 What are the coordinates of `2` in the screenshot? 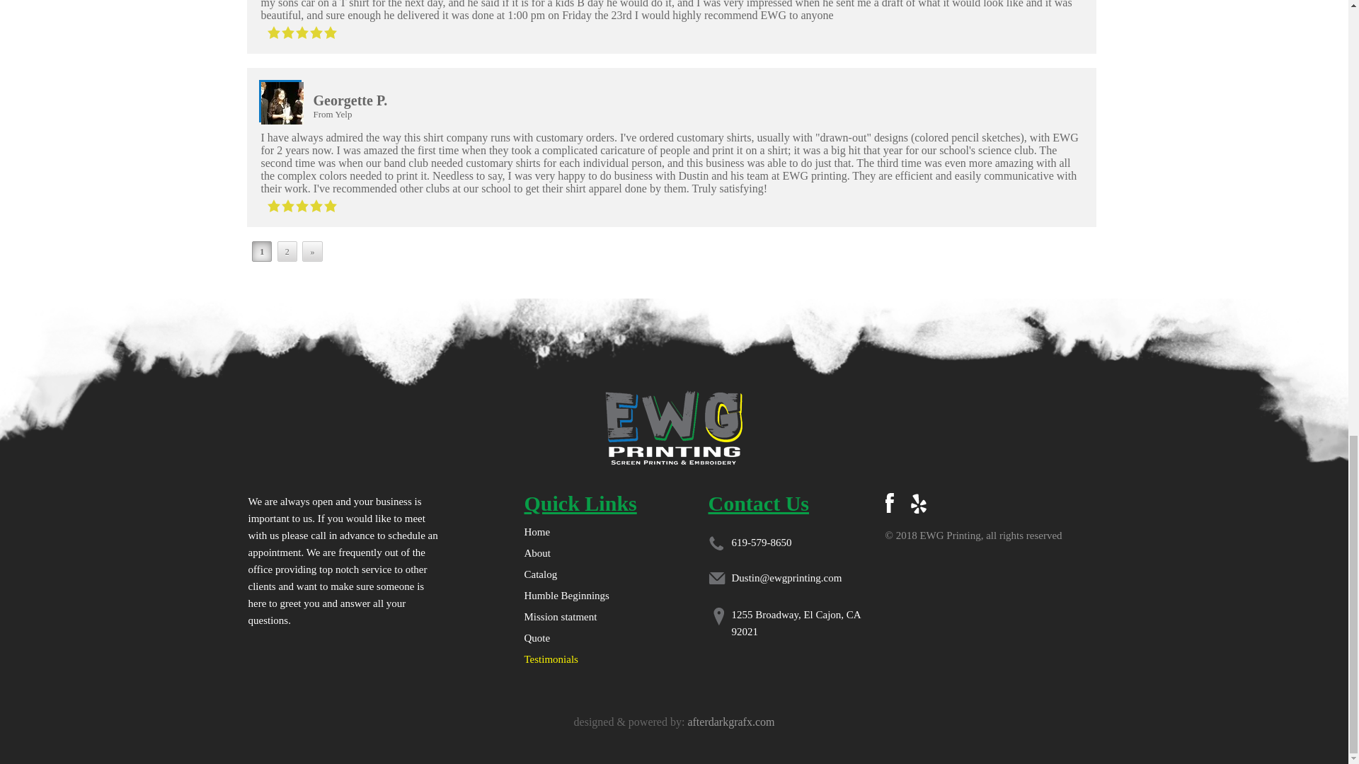 It's located at (287, 252).